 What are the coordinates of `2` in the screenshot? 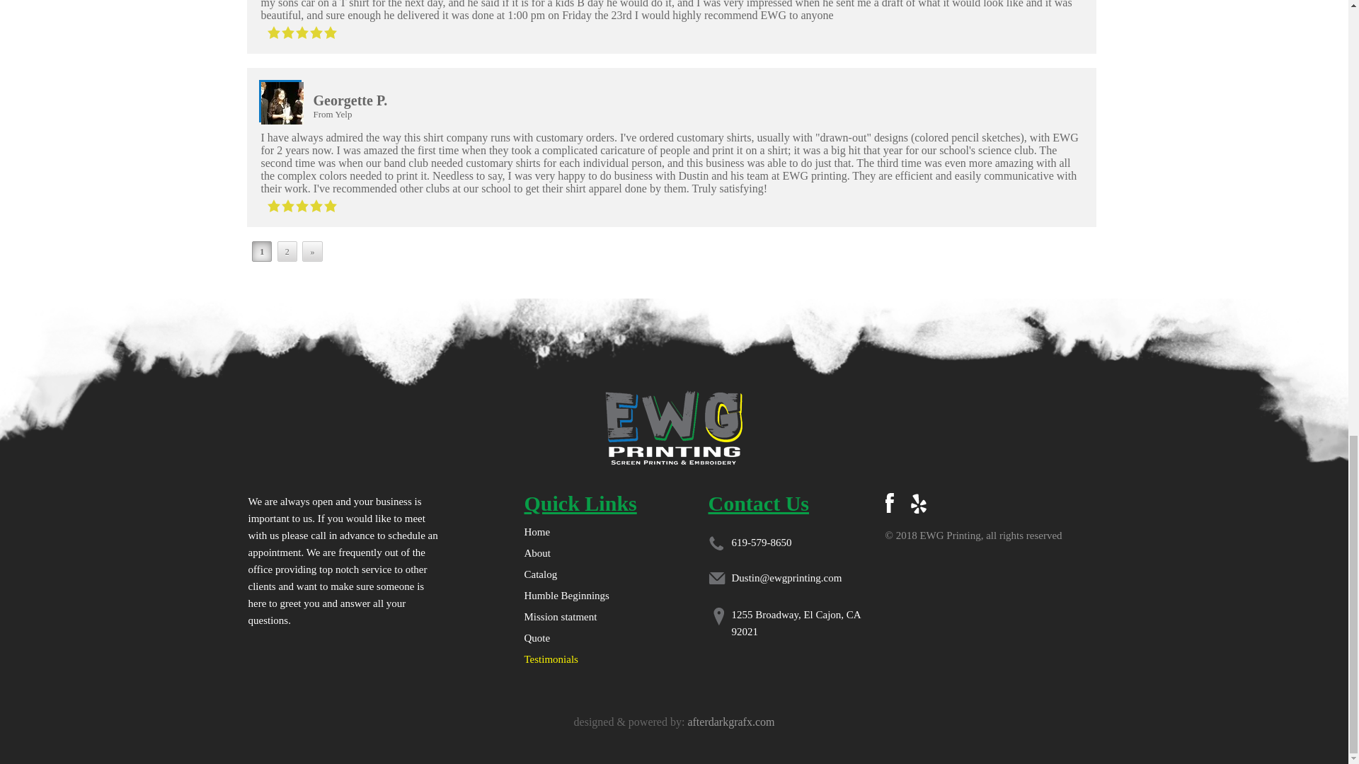 It's located at (287, 252).